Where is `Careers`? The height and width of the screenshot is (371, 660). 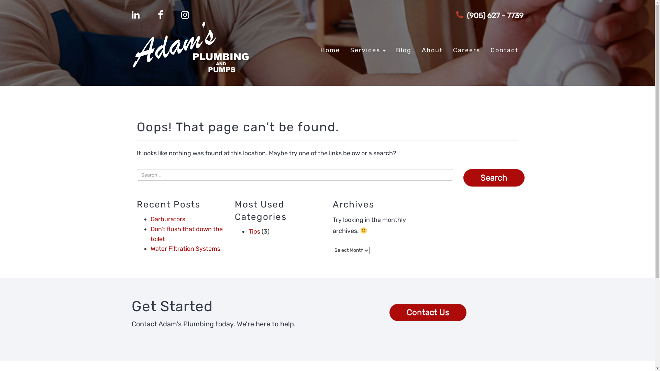
Careers is located at coordinates (466, 50).